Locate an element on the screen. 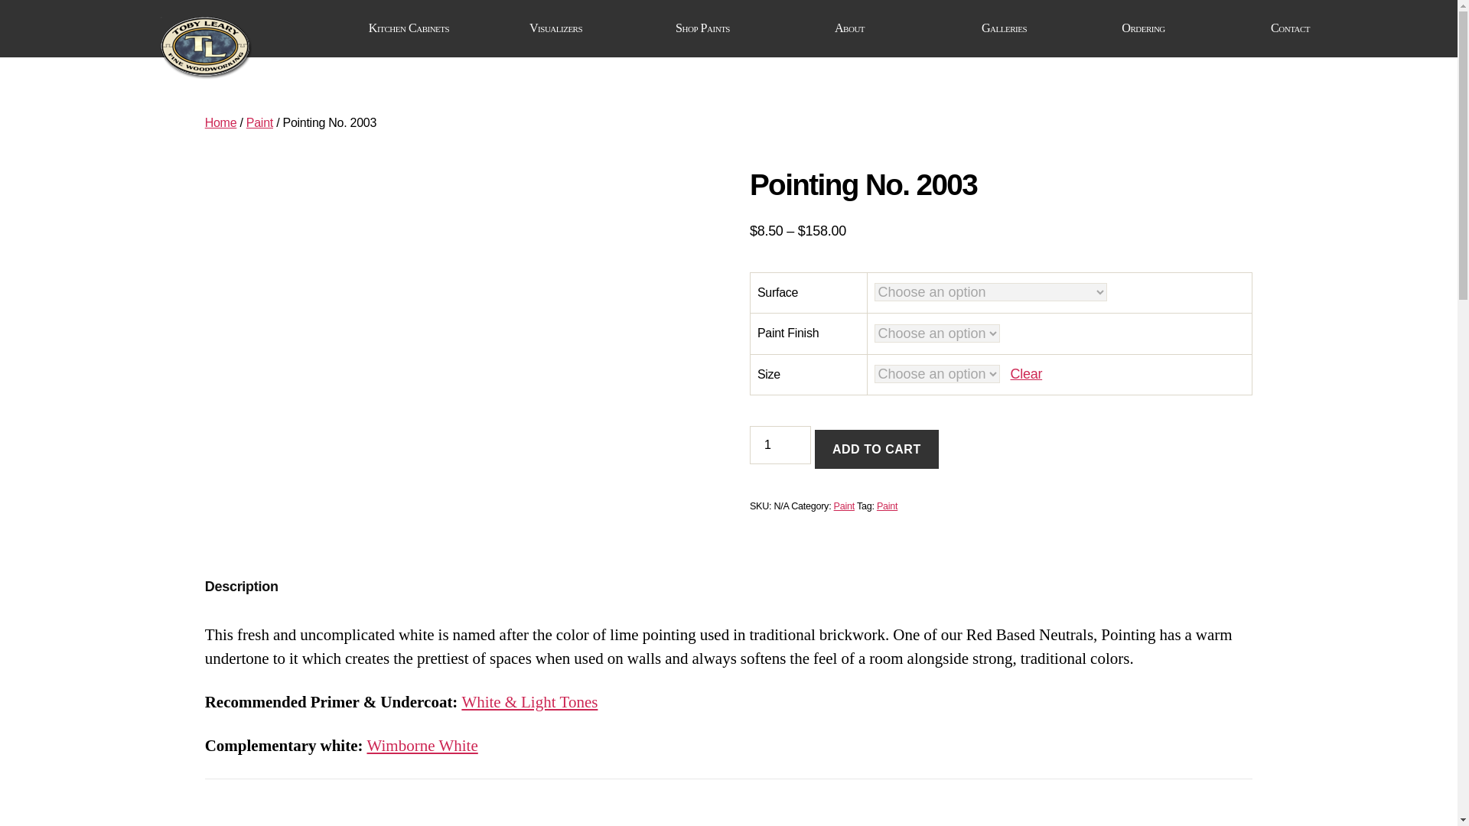 This screenshot has height=826, width=1469. Shop Paints is located at coordinates (710, 29).